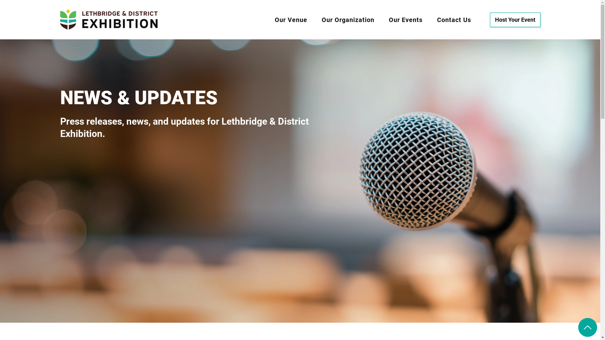 The height and width of the screenshot is (340, 605). I want to click on Host Your Event, so click(515, 20).